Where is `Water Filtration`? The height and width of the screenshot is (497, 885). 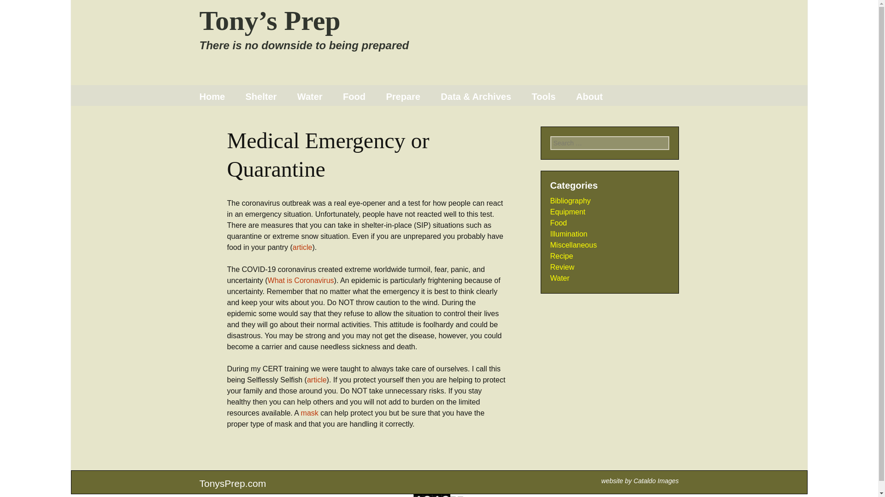
Water Filtration is located at coordinates (334, 120).